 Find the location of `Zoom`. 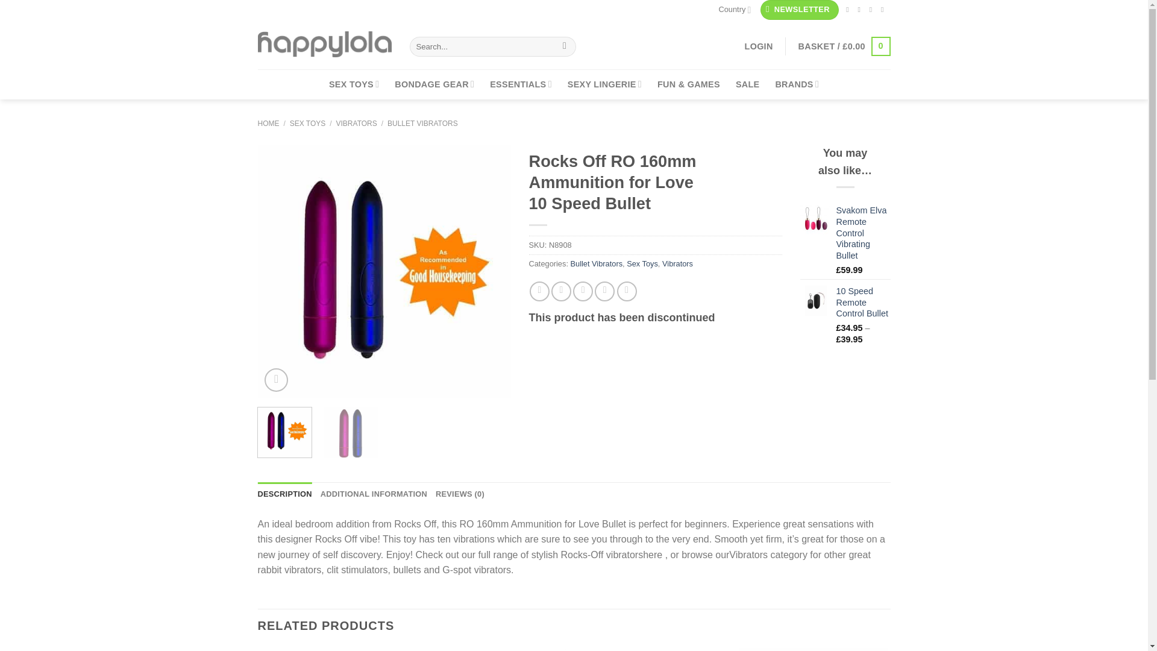

Zoom is located at coordinates (276, 380).